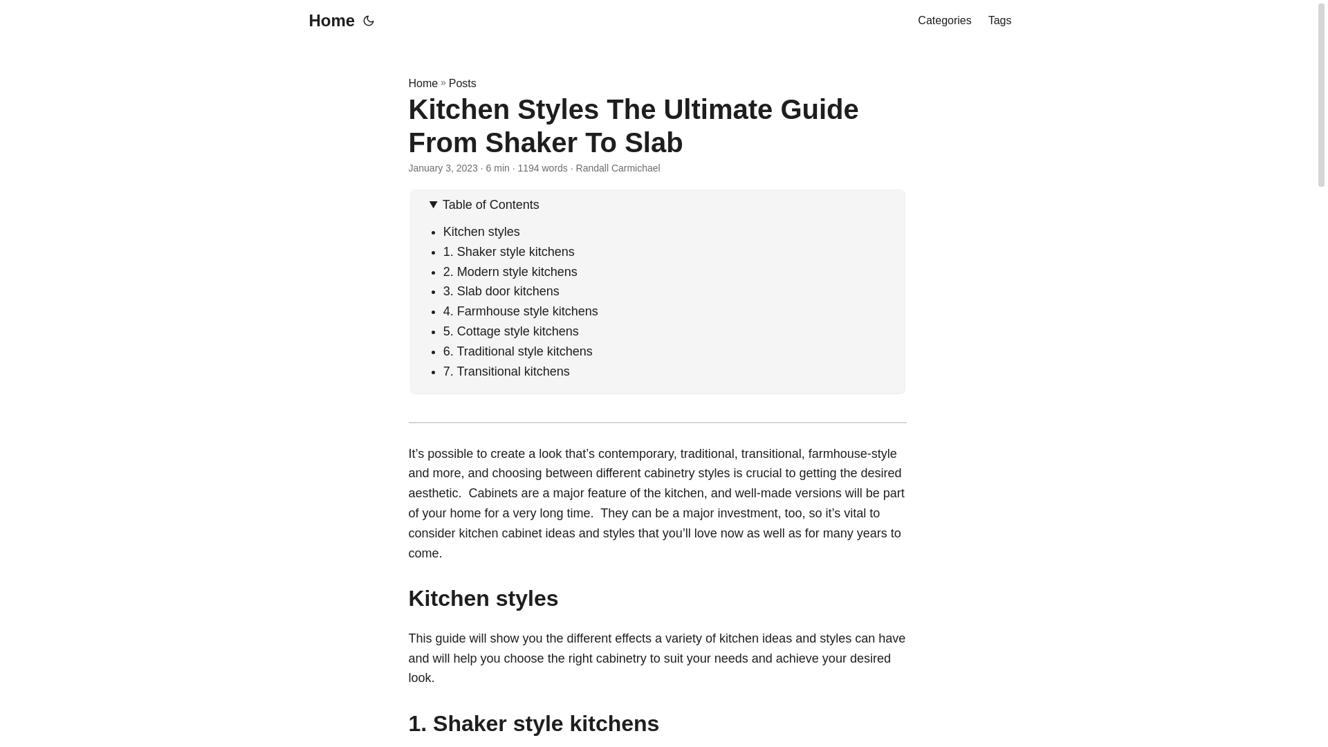 The image size is (1328, 747). What do you see at coordinates (481, 231) in the screenshot?
I see `Kitchen styles` at bounding box center [481, 231].